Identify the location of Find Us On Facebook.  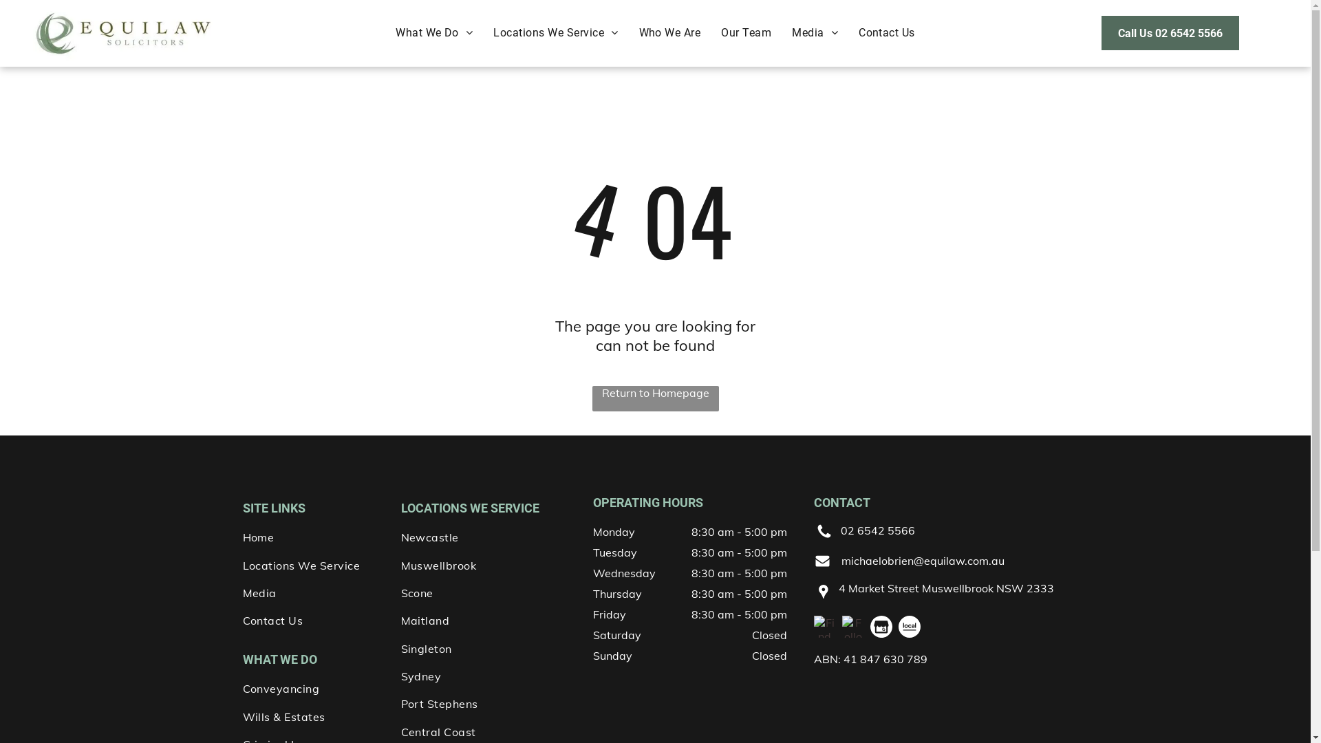
(824, 627).